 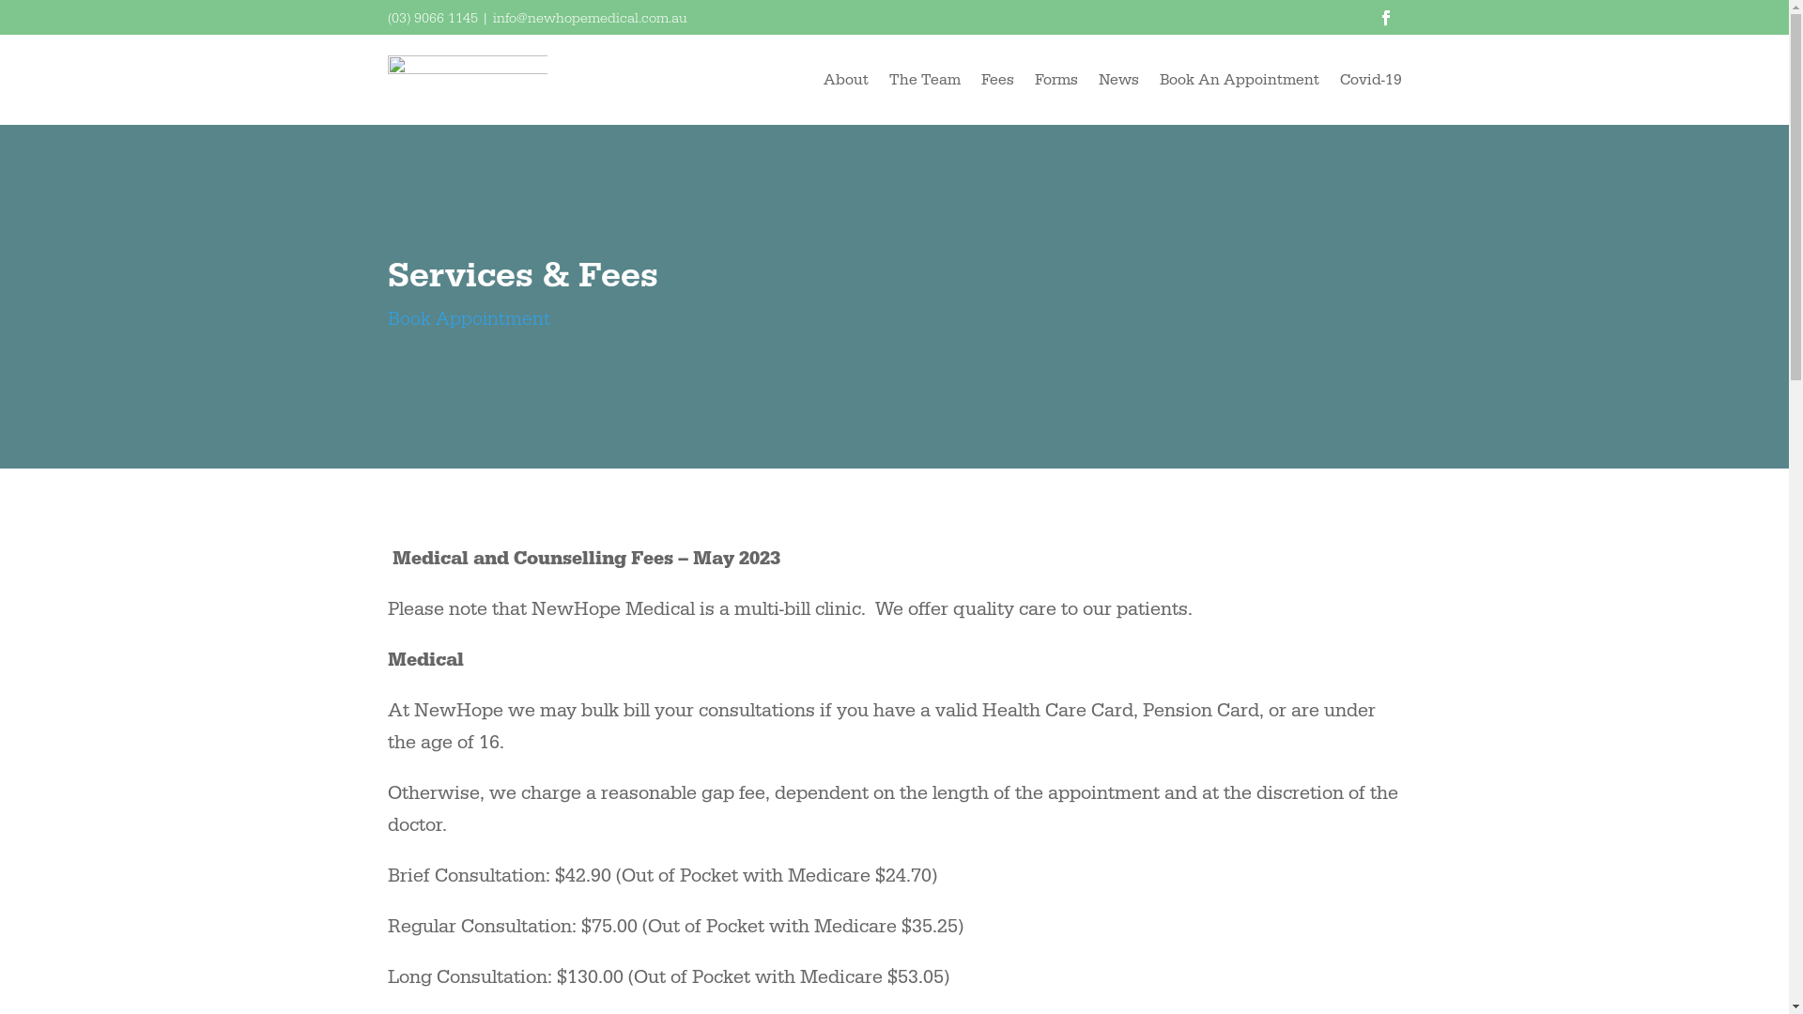 What do you see at coordinates (590, 19) in the screenshot?
I see `info@newhopemedical.com.au` at bounding box center [590, 19].